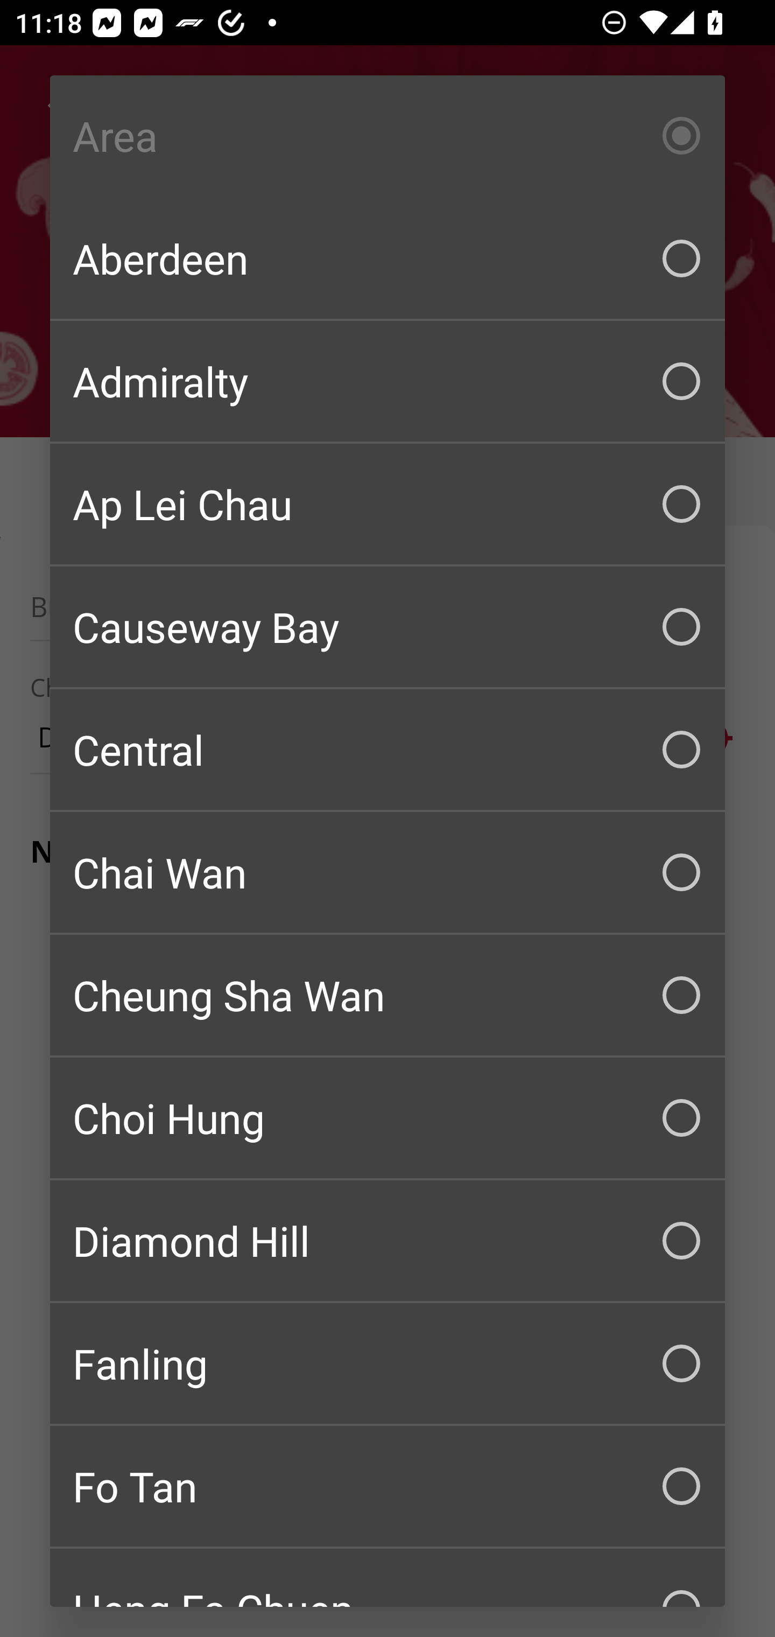 The height and width of the screenshot is (1637, 775). I want to click on Cheung Sha Wan, so click(387, 995).